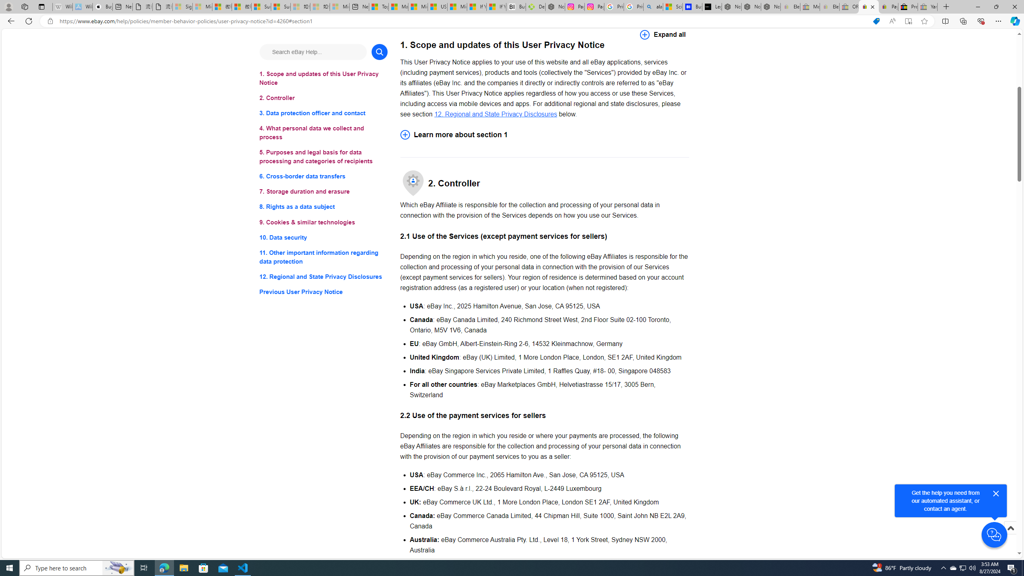  What do you see at coordinates (323, 177) in the screenshot?
I see `6. Cross-border data transfers` at bounding box center [323, 177].